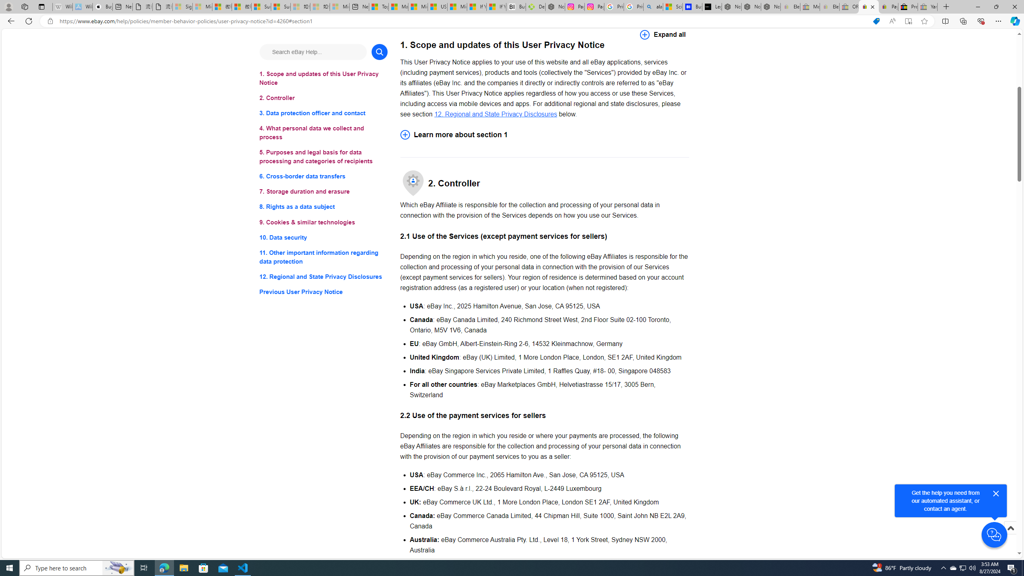  What do you see at coordinates (323, 177) in the screenshot?
I see `6. Cross-border data transfers` at bounding box center [323, 177].